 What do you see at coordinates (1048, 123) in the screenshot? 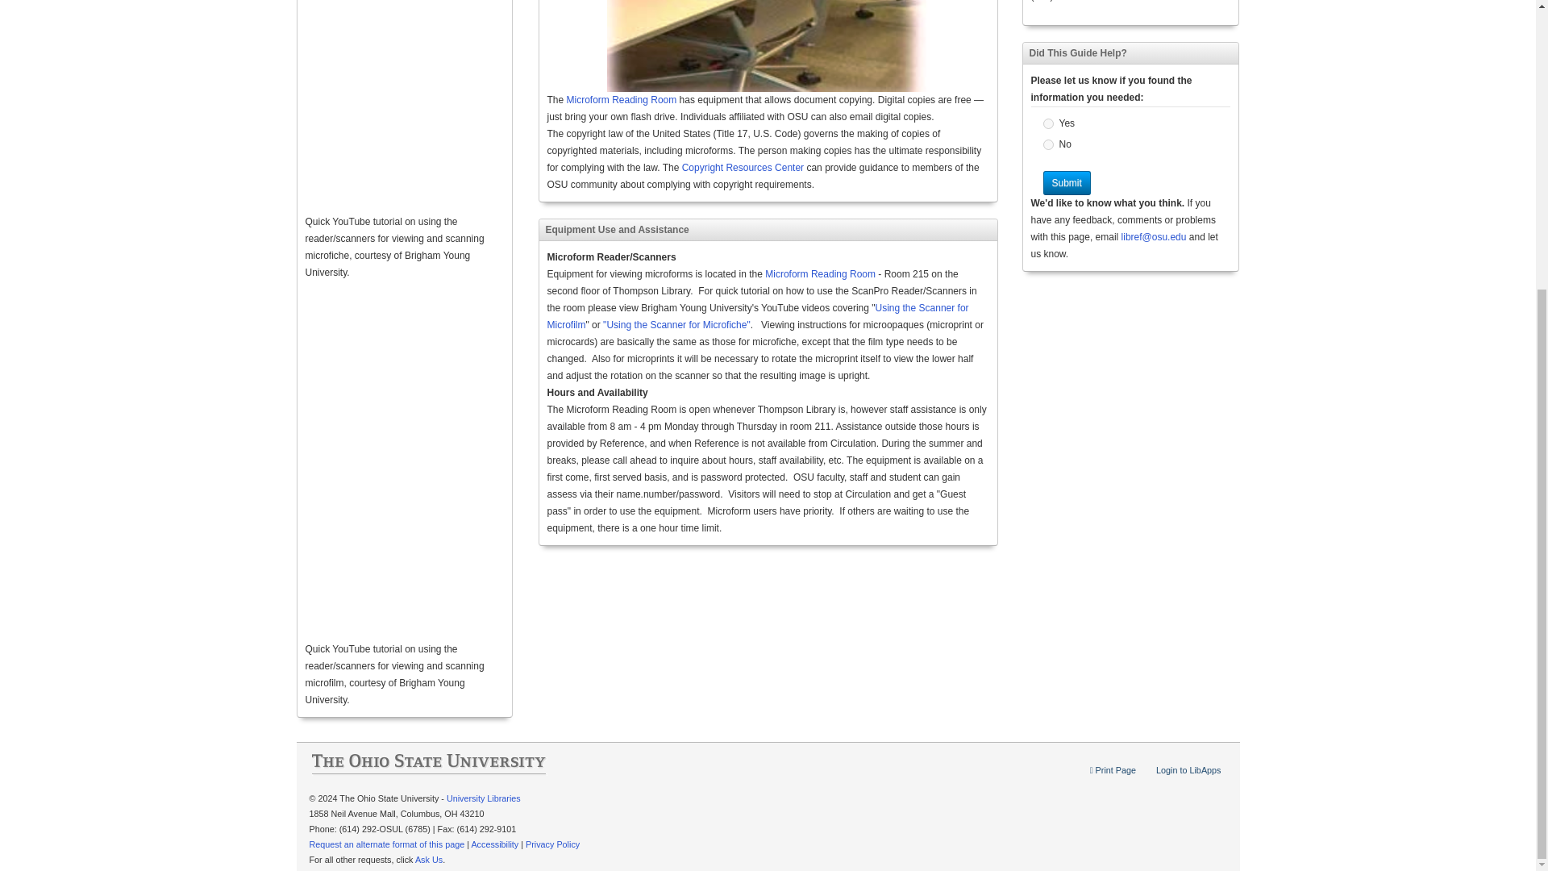
I see `82496` at bounding box center [1048, 123].